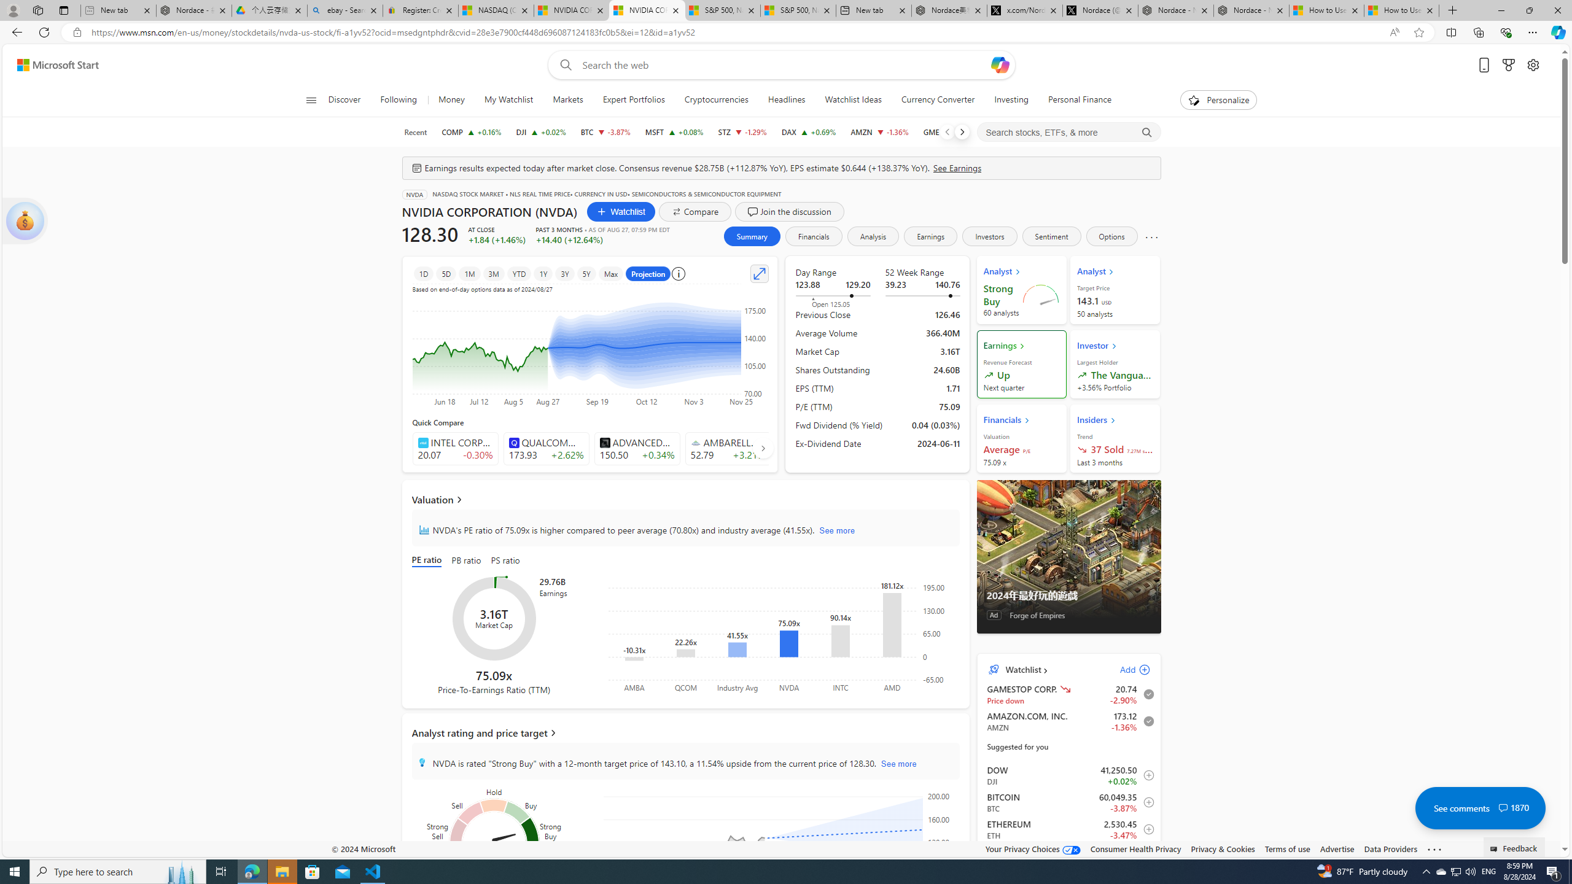 The width and height of the screenshot is (1572, 884). I want to click on AutomationID: finance_carousel_navi_right, so click(763, 448).